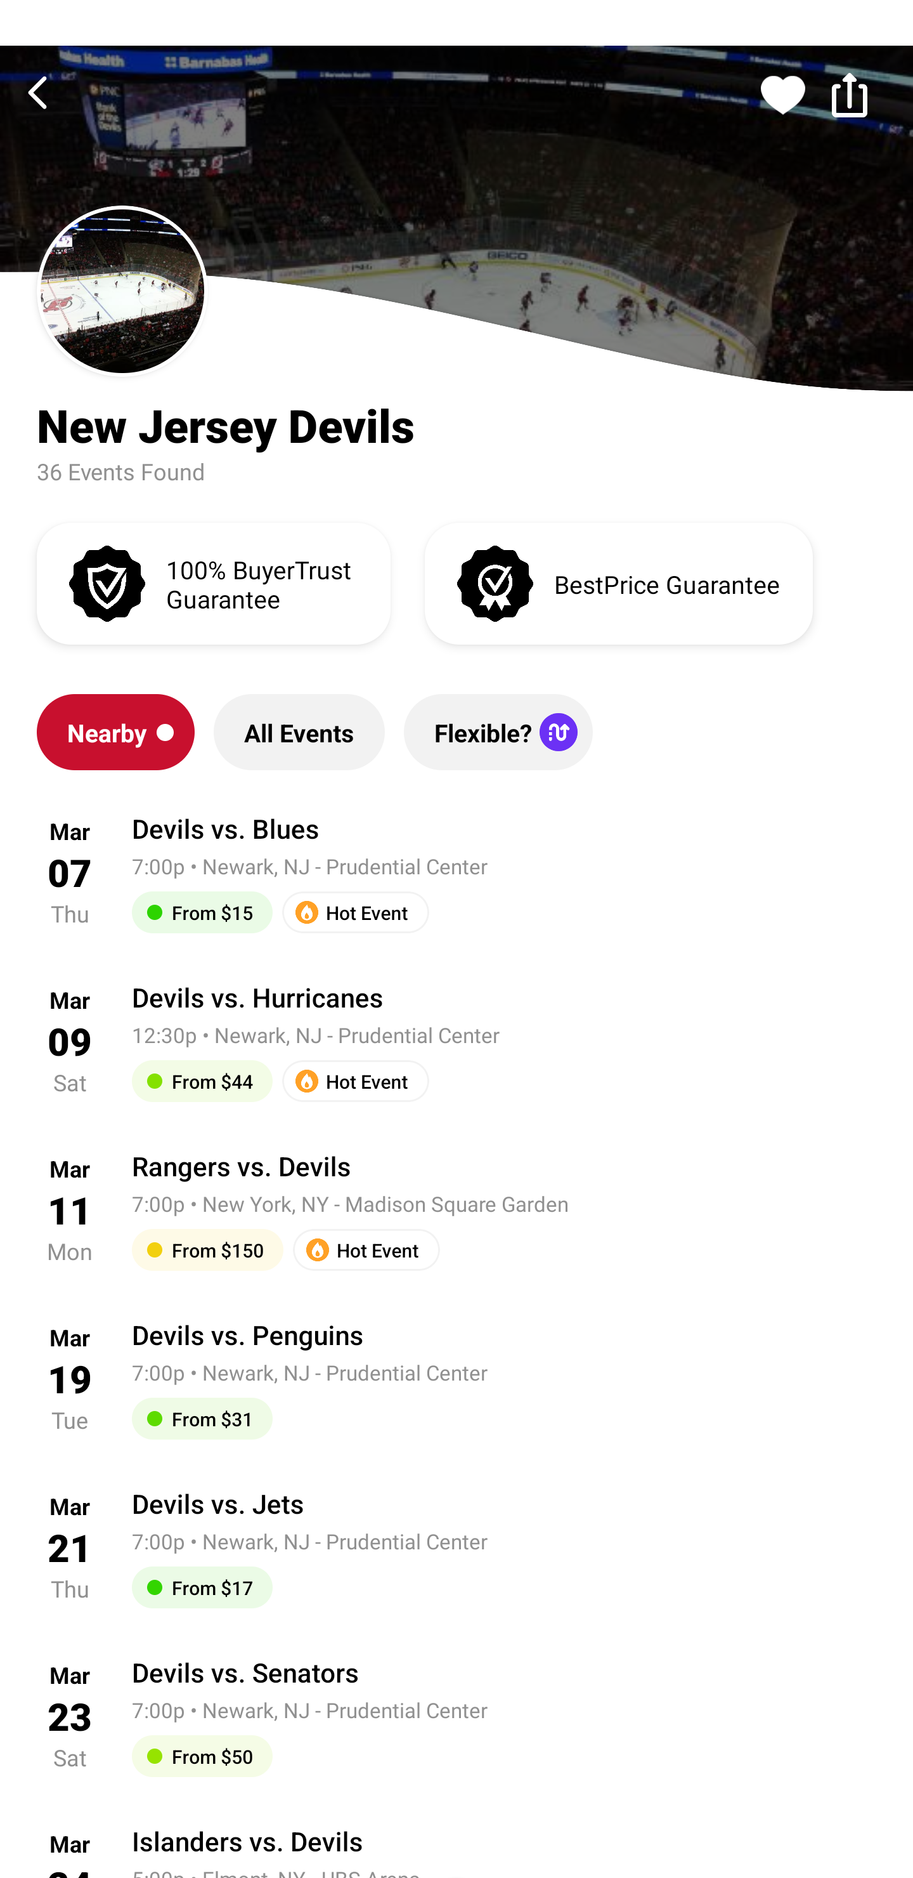 The image size is (913, 1878). I want to click on All Events, so click(299, 732).